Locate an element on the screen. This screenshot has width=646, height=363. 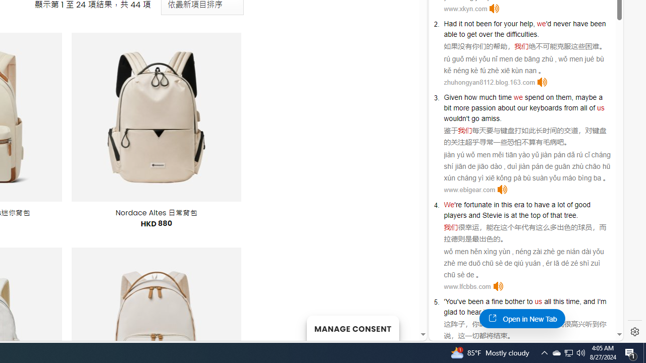
fortunate is located at coordinates (478, 205).